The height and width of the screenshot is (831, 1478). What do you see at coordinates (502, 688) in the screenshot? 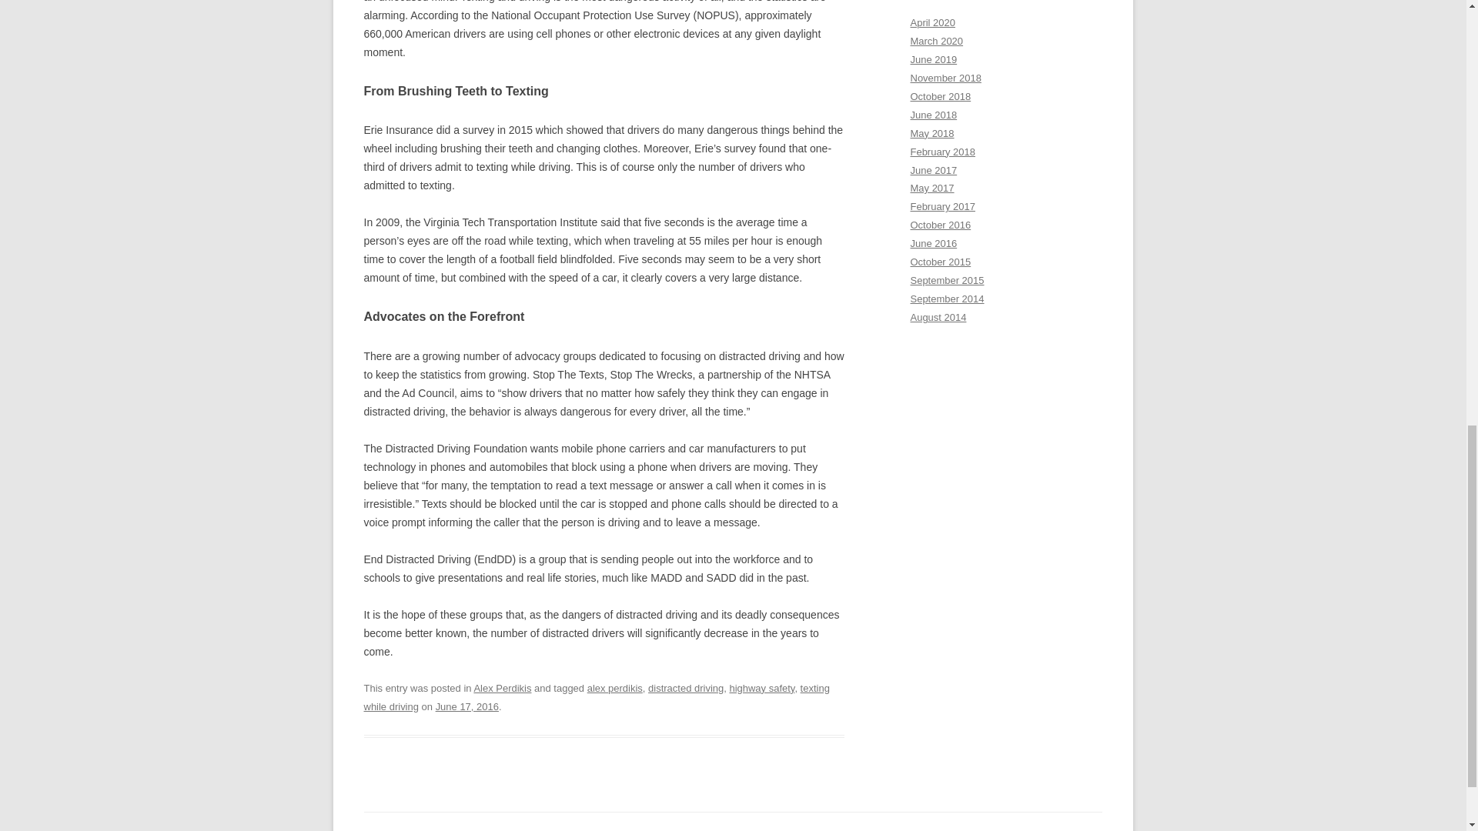
I see `Alex Perdikis` at bounding box center [502, 688].